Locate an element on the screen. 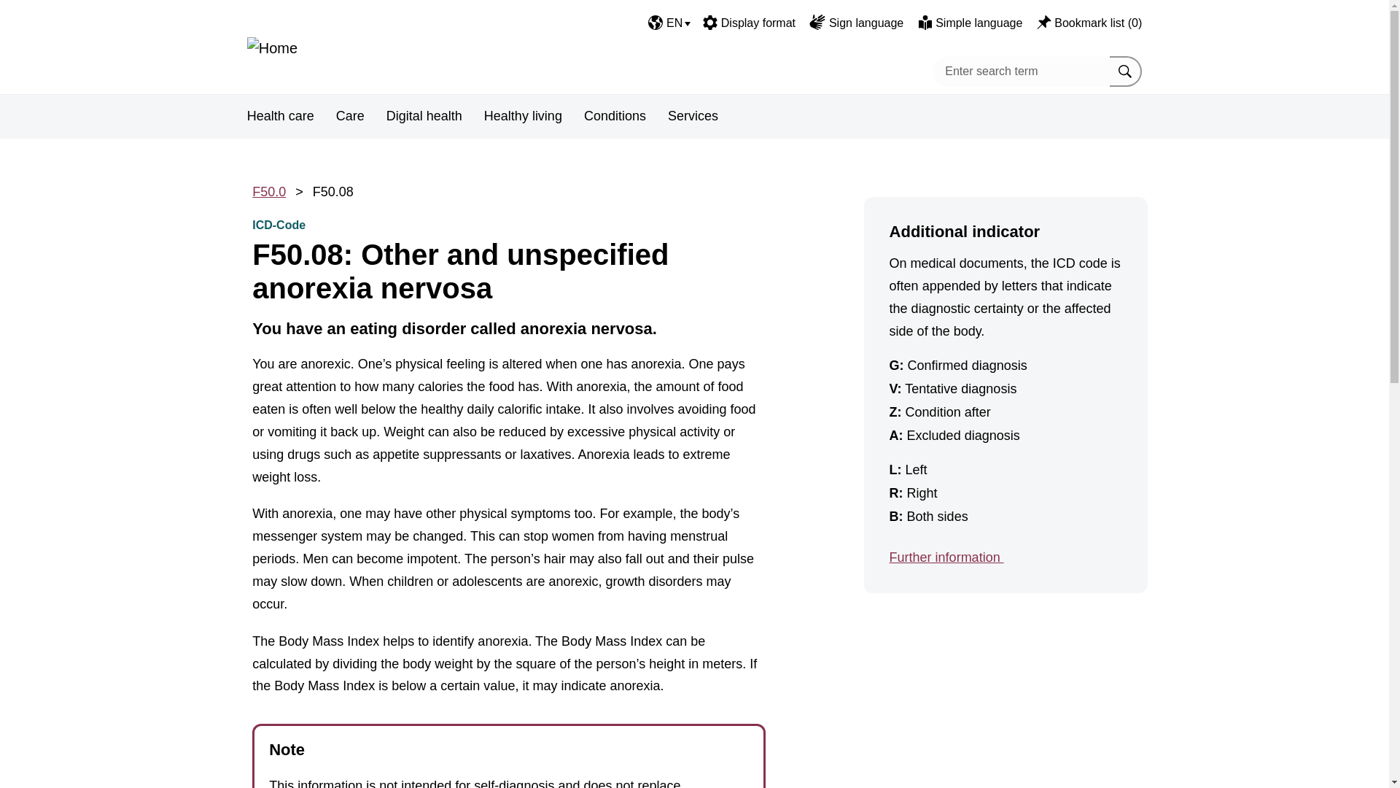 The width and height of the screenshot is (1400, 788). Simple language is located at coordinates (925, 22).